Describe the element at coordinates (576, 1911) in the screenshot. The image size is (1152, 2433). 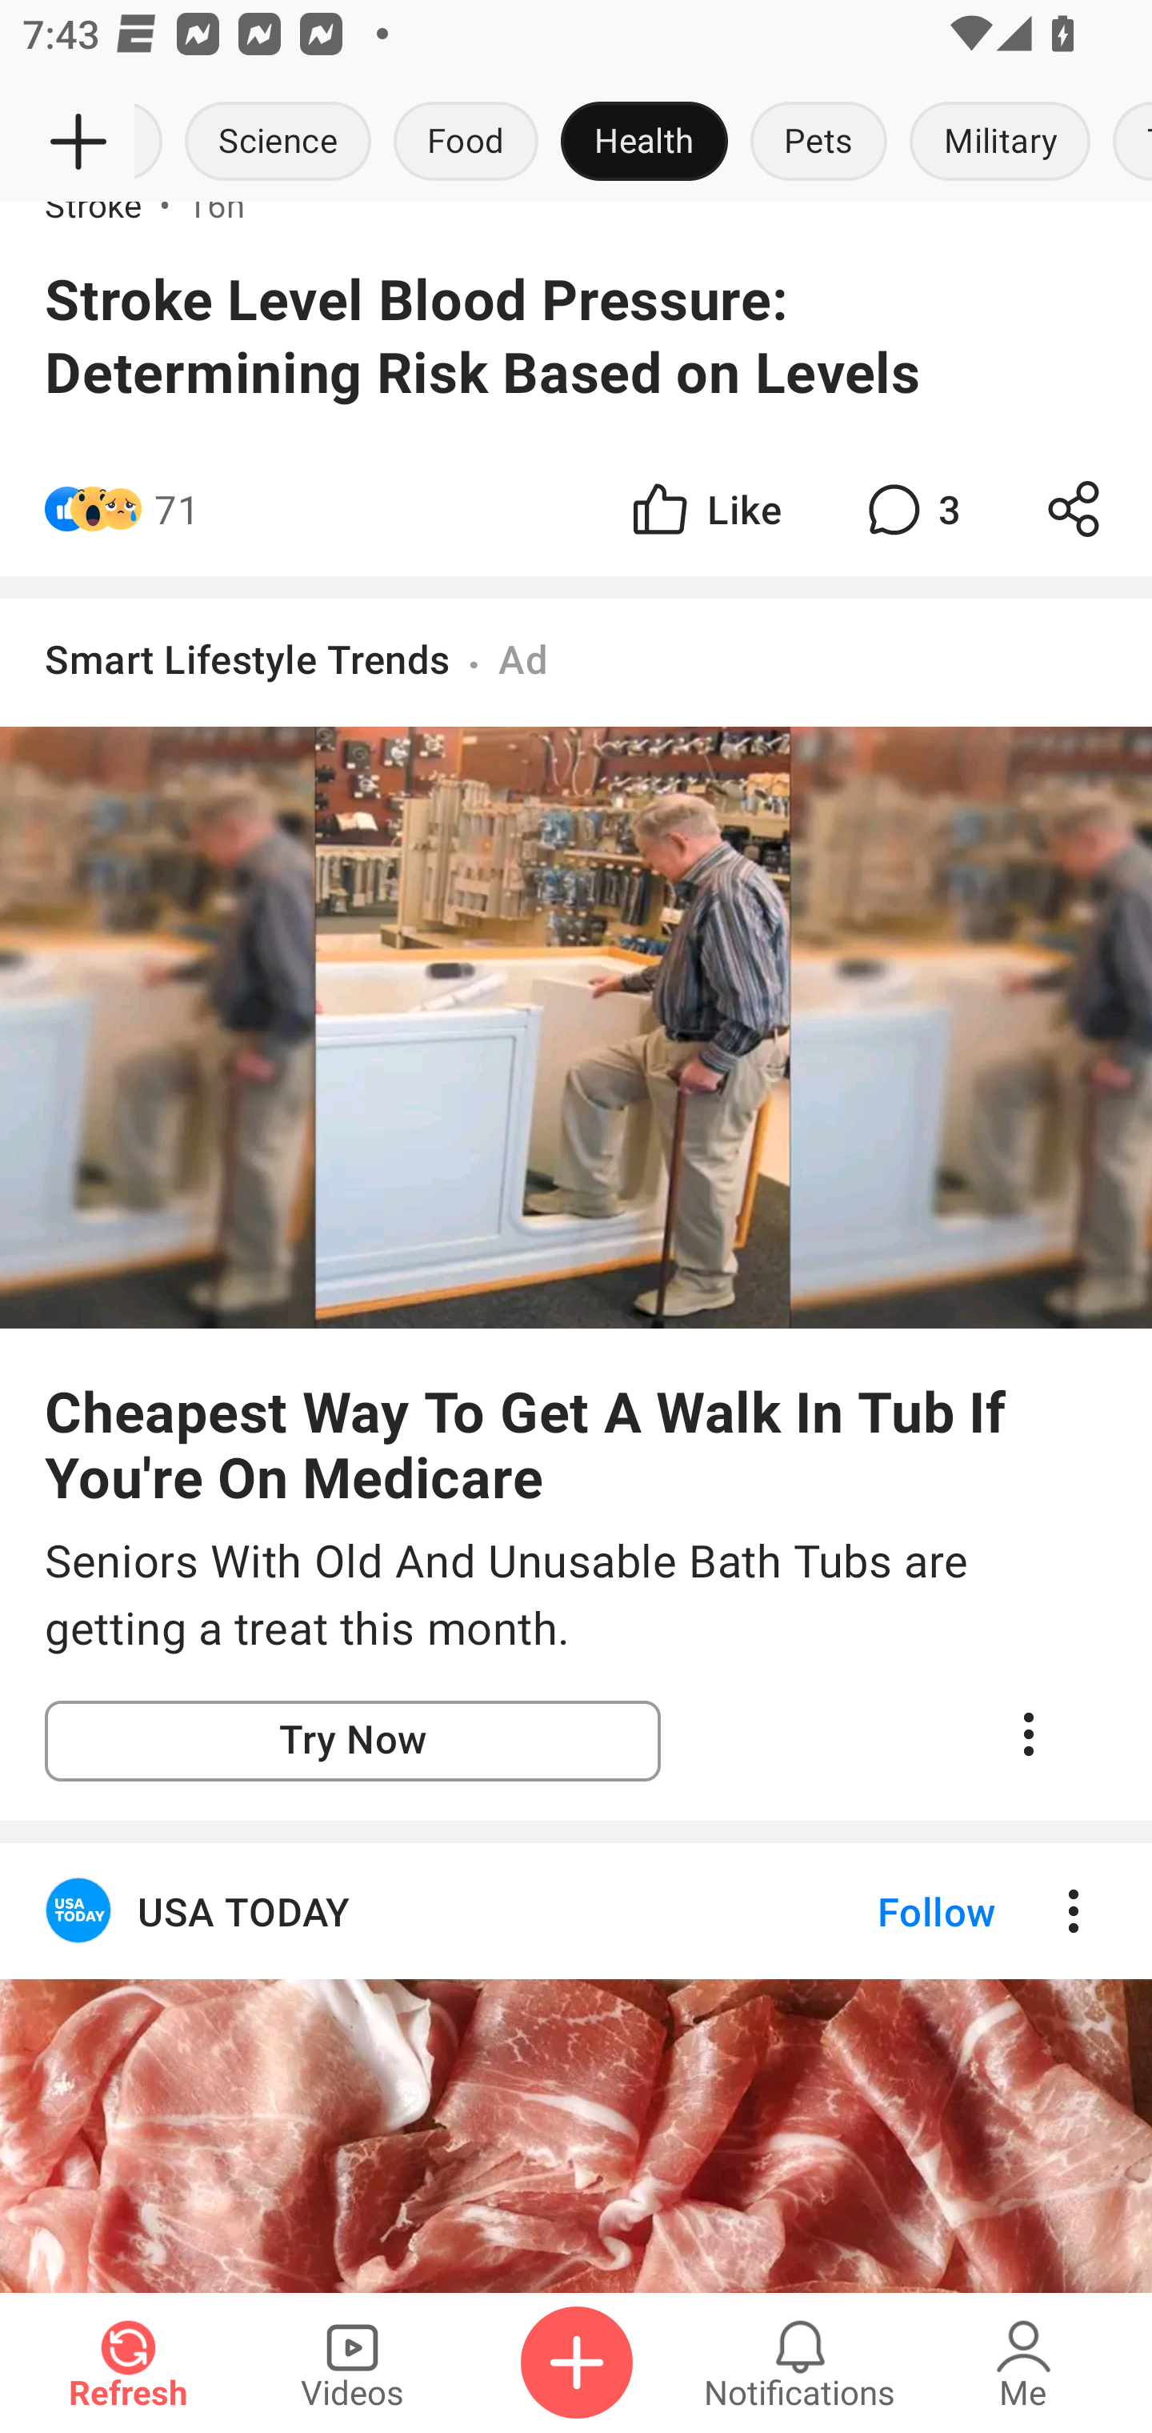
I see `USA TODAY Follow` at that location.